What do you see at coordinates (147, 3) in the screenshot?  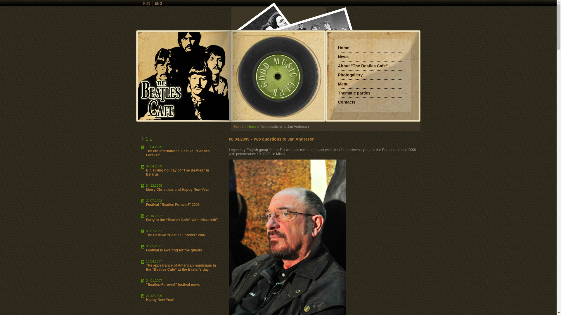 I see `RUS` at bounding box center [147, 3].